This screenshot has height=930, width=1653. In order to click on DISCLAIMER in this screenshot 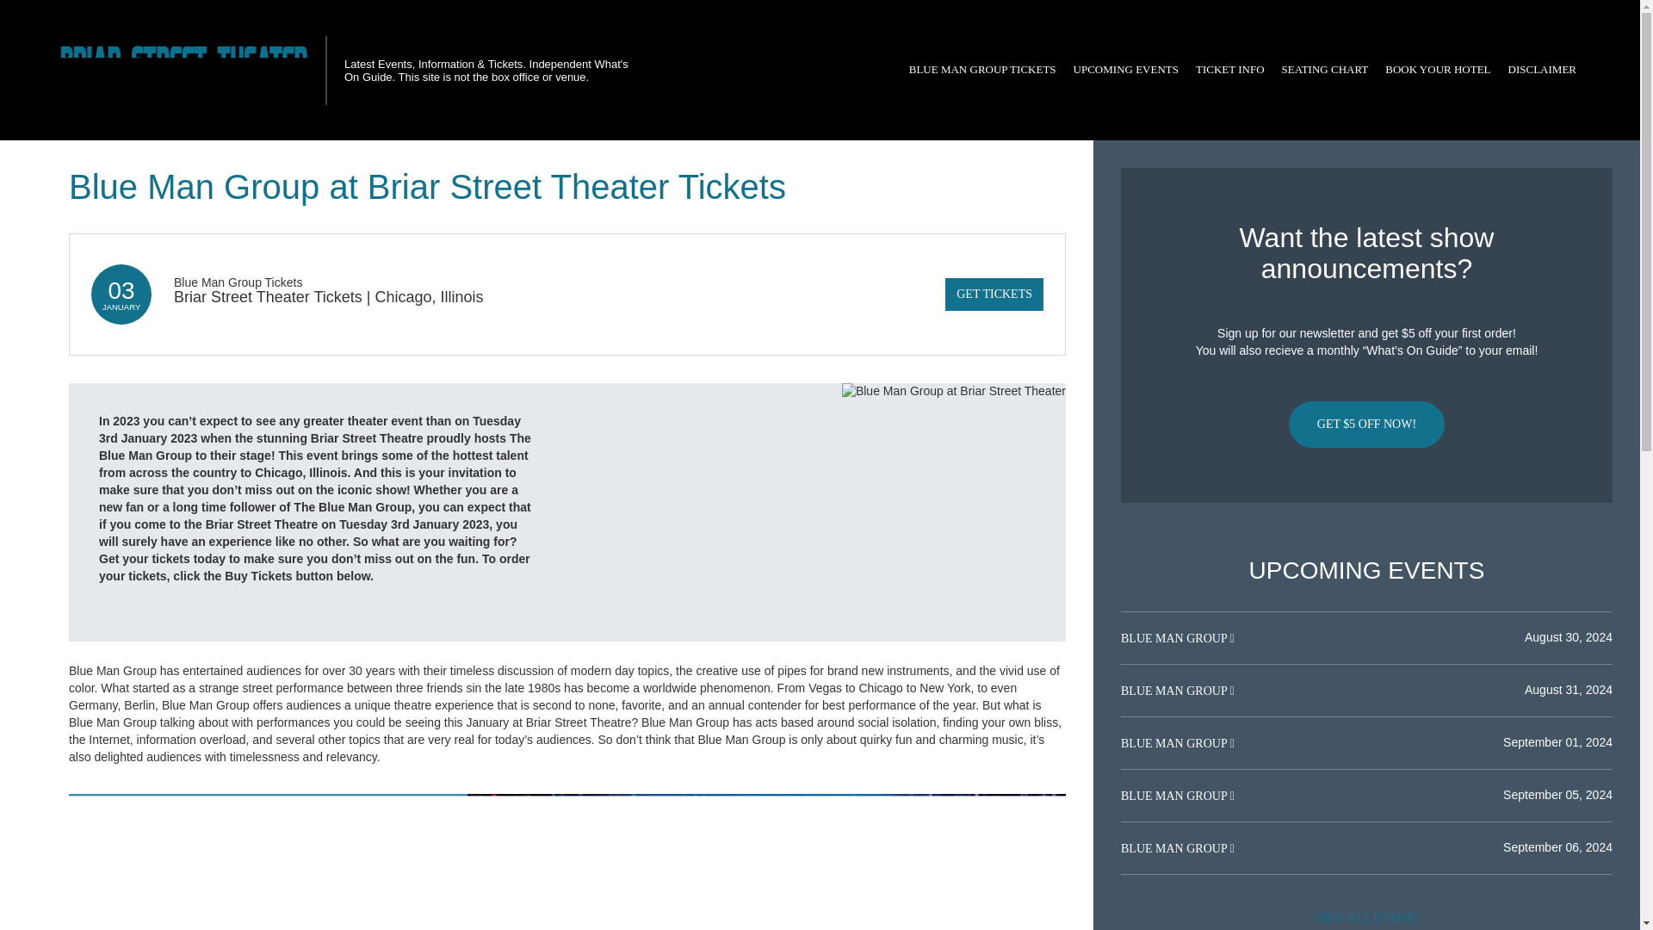, I will do `click(1542, 70)`.